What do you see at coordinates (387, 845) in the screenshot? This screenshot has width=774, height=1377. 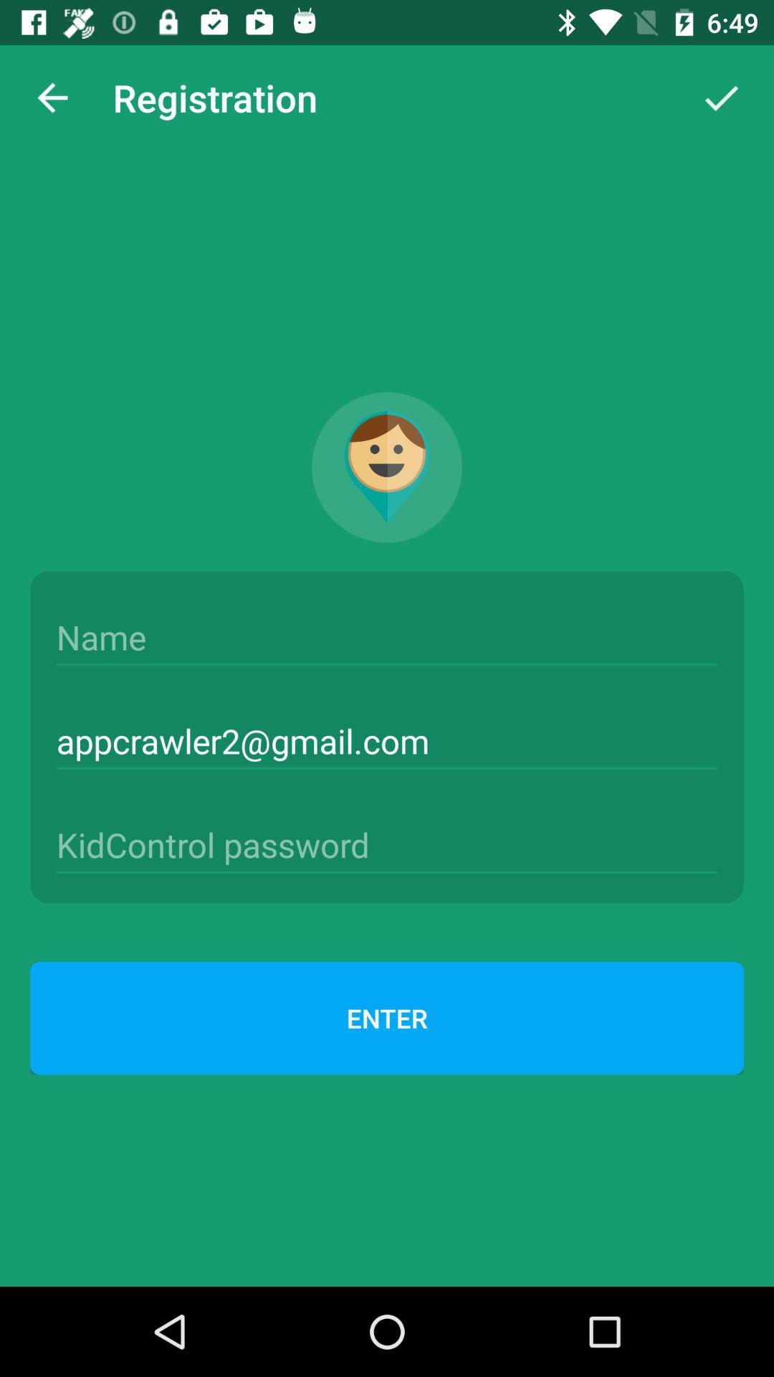 I see `kidcontrol password entry spot` at bounding box center [387, 845].